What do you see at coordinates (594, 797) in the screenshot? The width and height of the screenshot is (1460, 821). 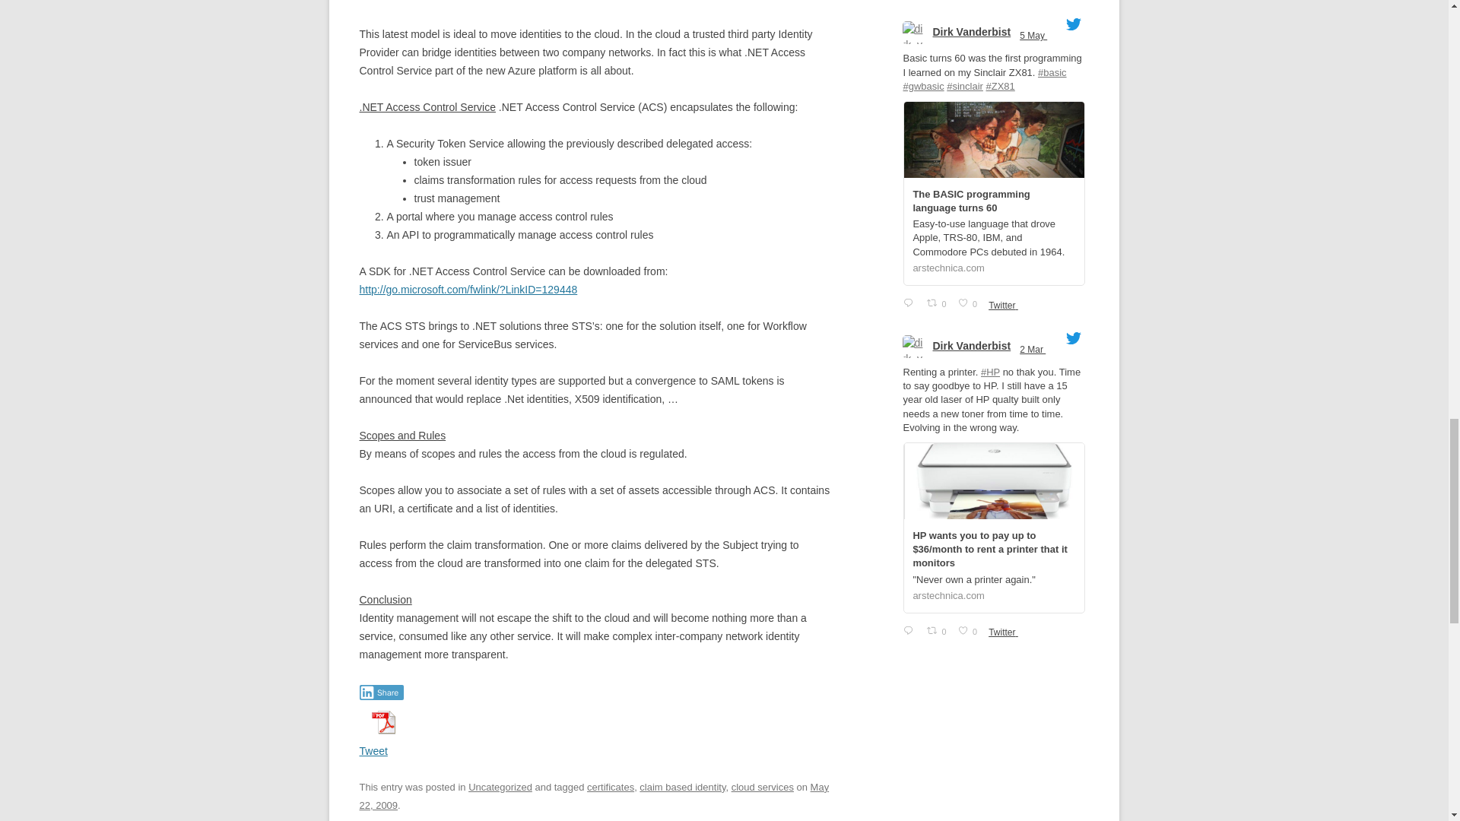 I see `May 22, 2009` at bounding box center [594, 797].